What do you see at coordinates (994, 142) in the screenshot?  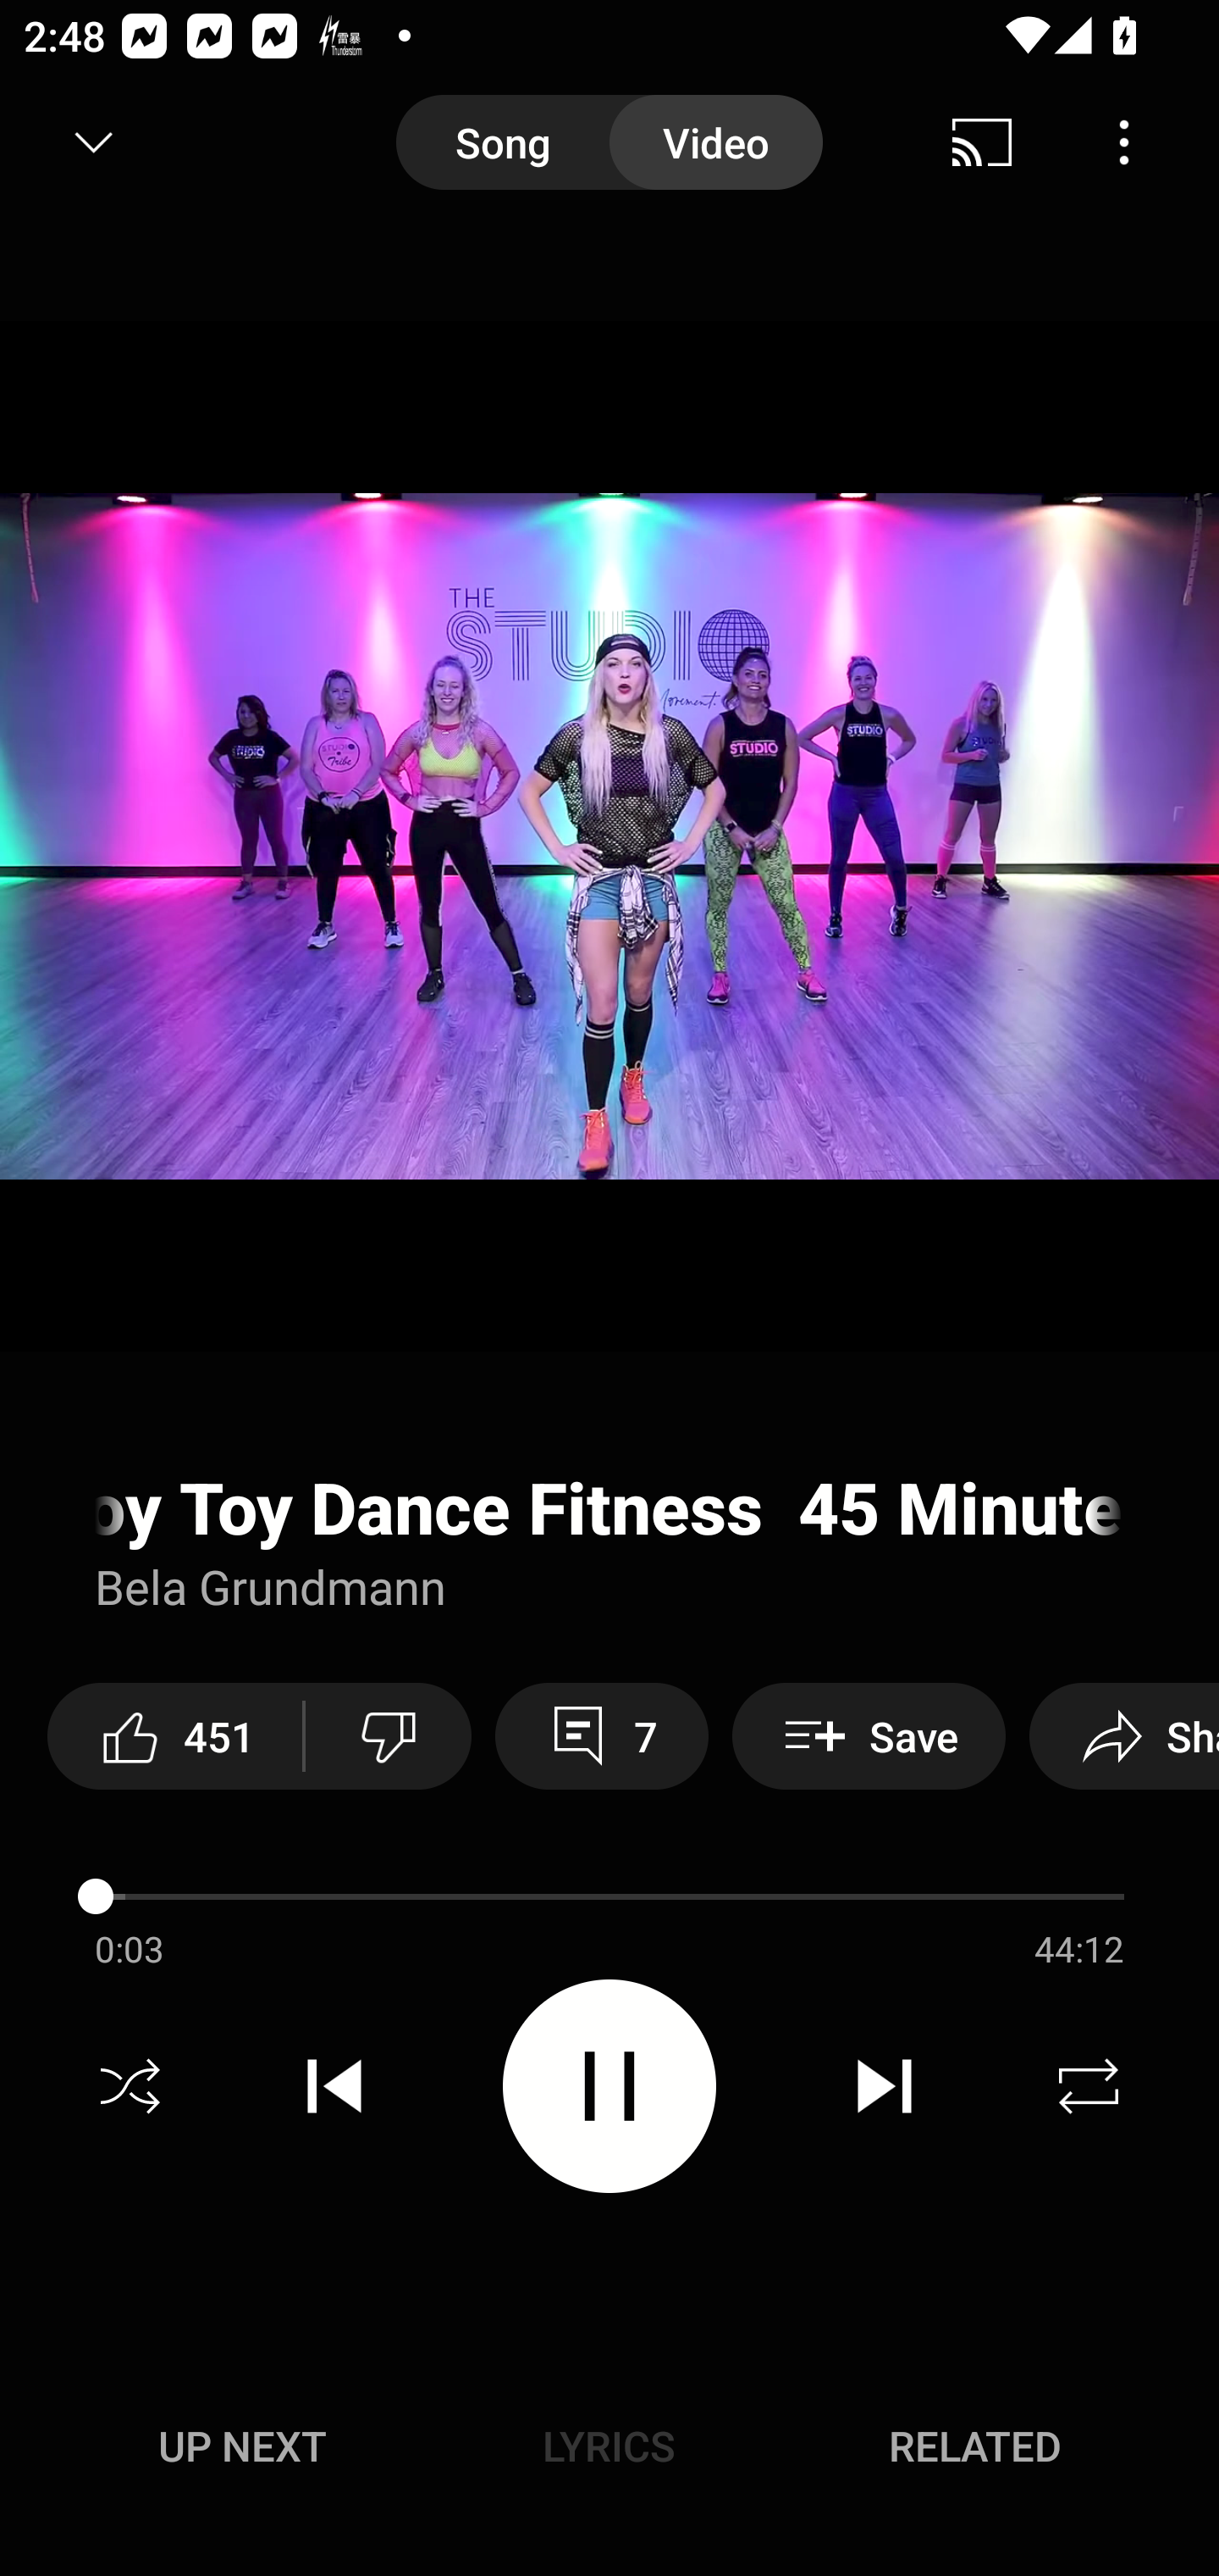 I see `Clear search` at bounding box center [994, 142].